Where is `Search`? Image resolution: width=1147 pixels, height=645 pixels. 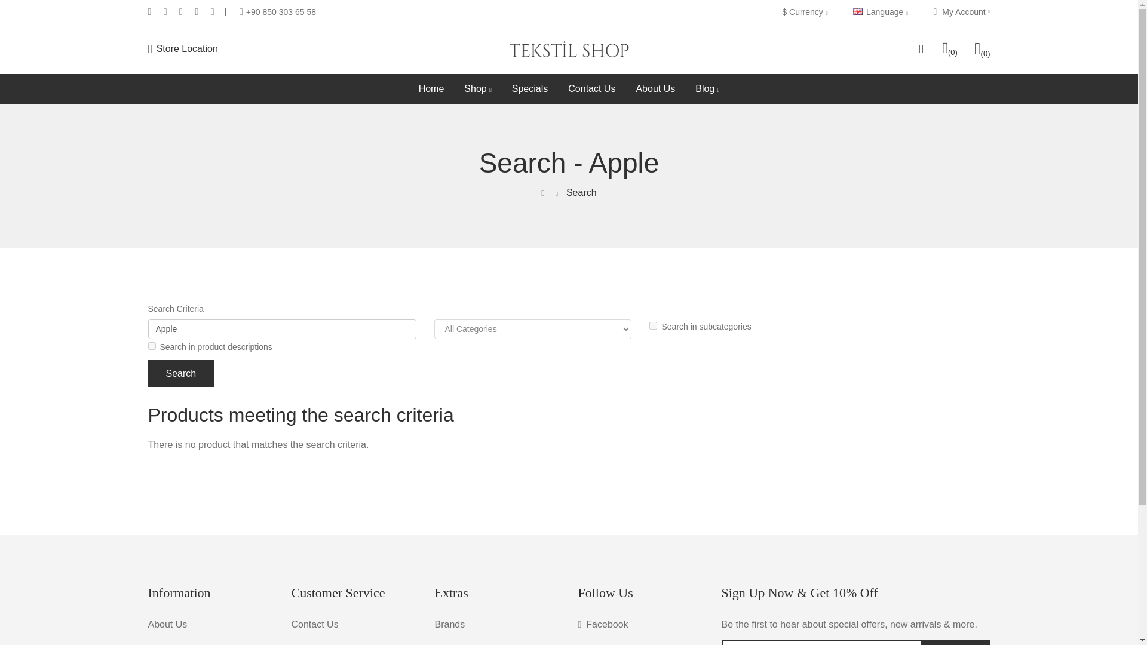
Search is located at coordinates (181, 373).